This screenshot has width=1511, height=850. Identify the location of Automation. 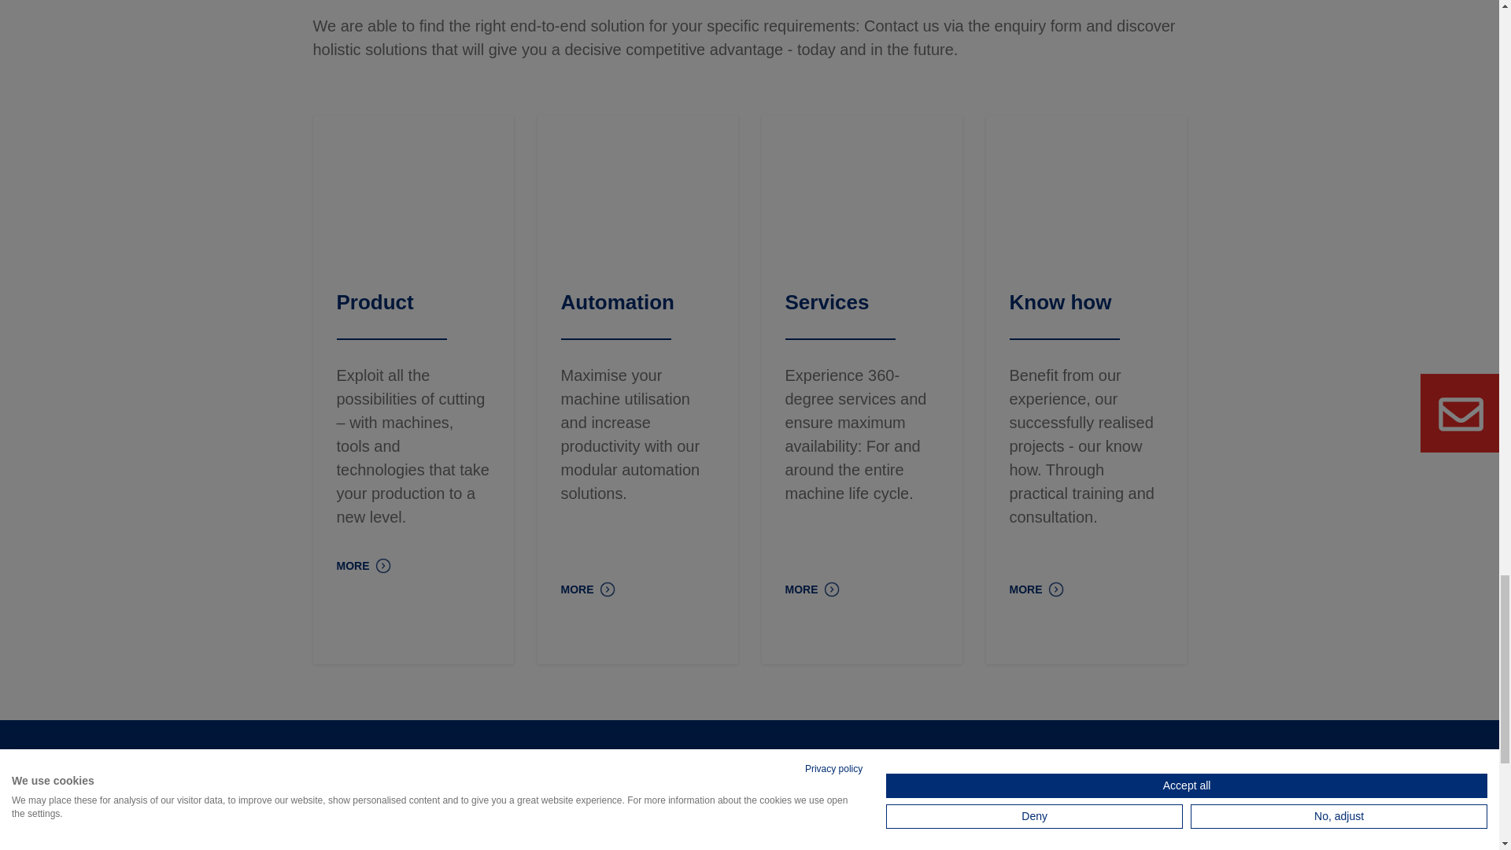
(617, 302).